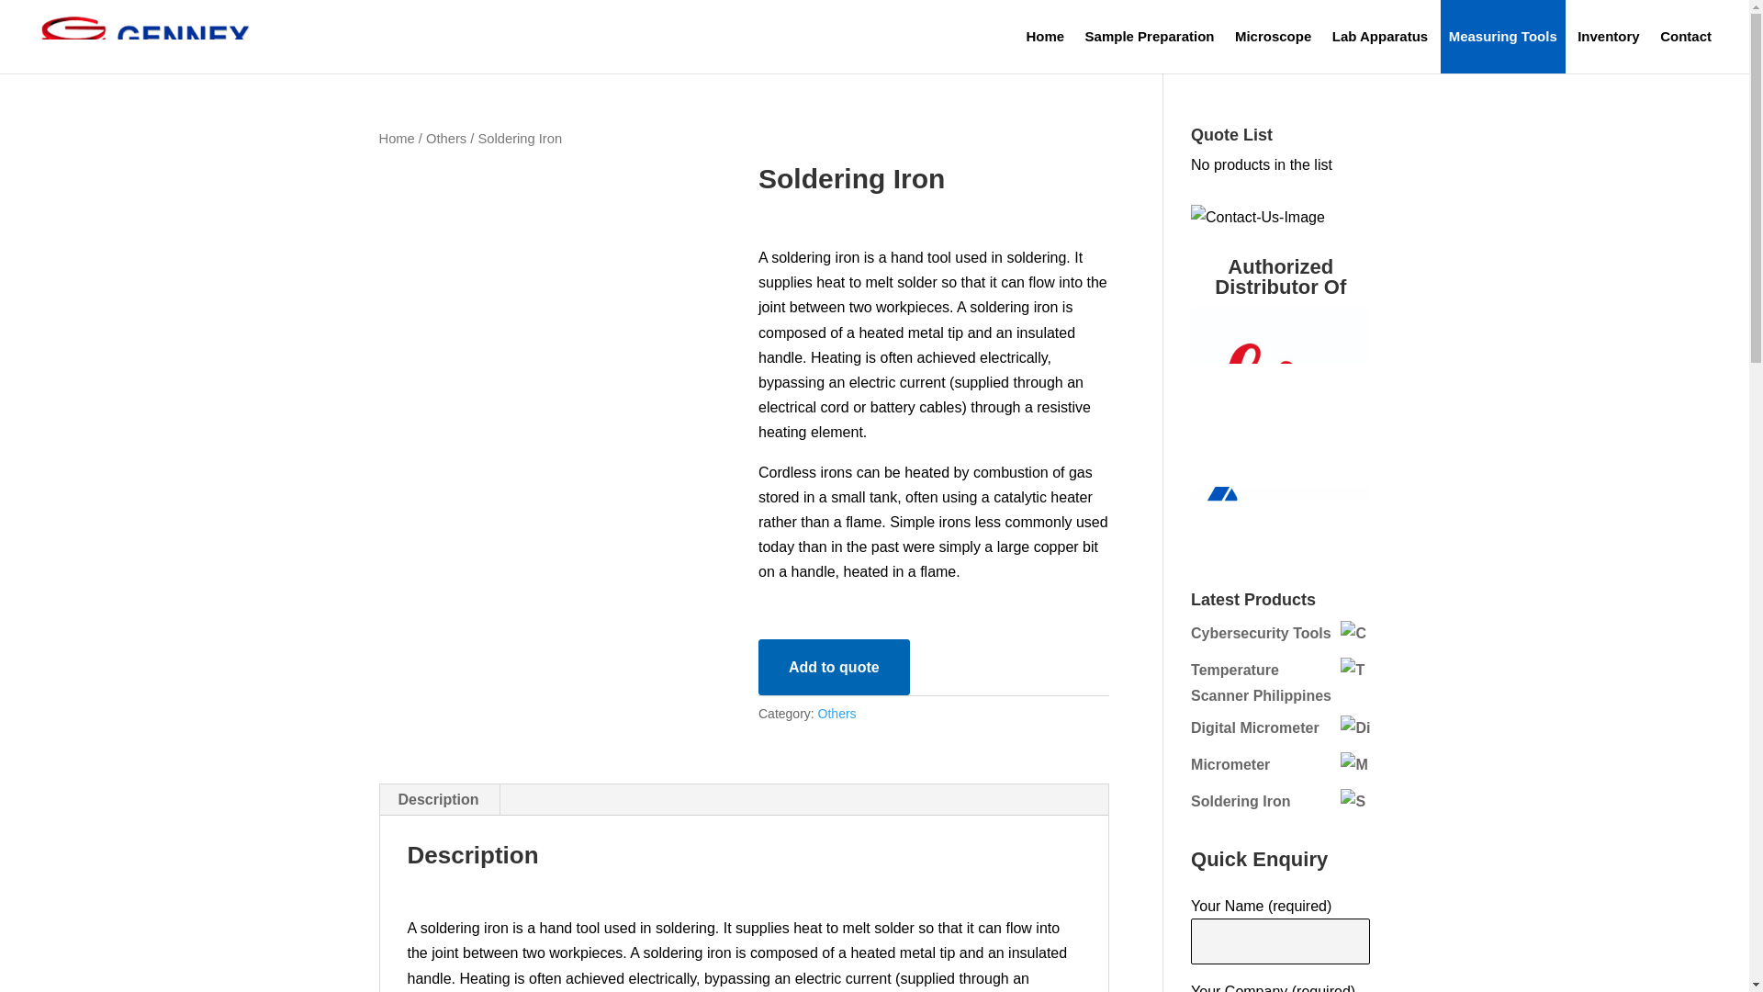 The width and height of the screenshot is (1763, 992). Describe the element at coordinates (1273, 37) in the screenshot. I see `Microscope` at that location.